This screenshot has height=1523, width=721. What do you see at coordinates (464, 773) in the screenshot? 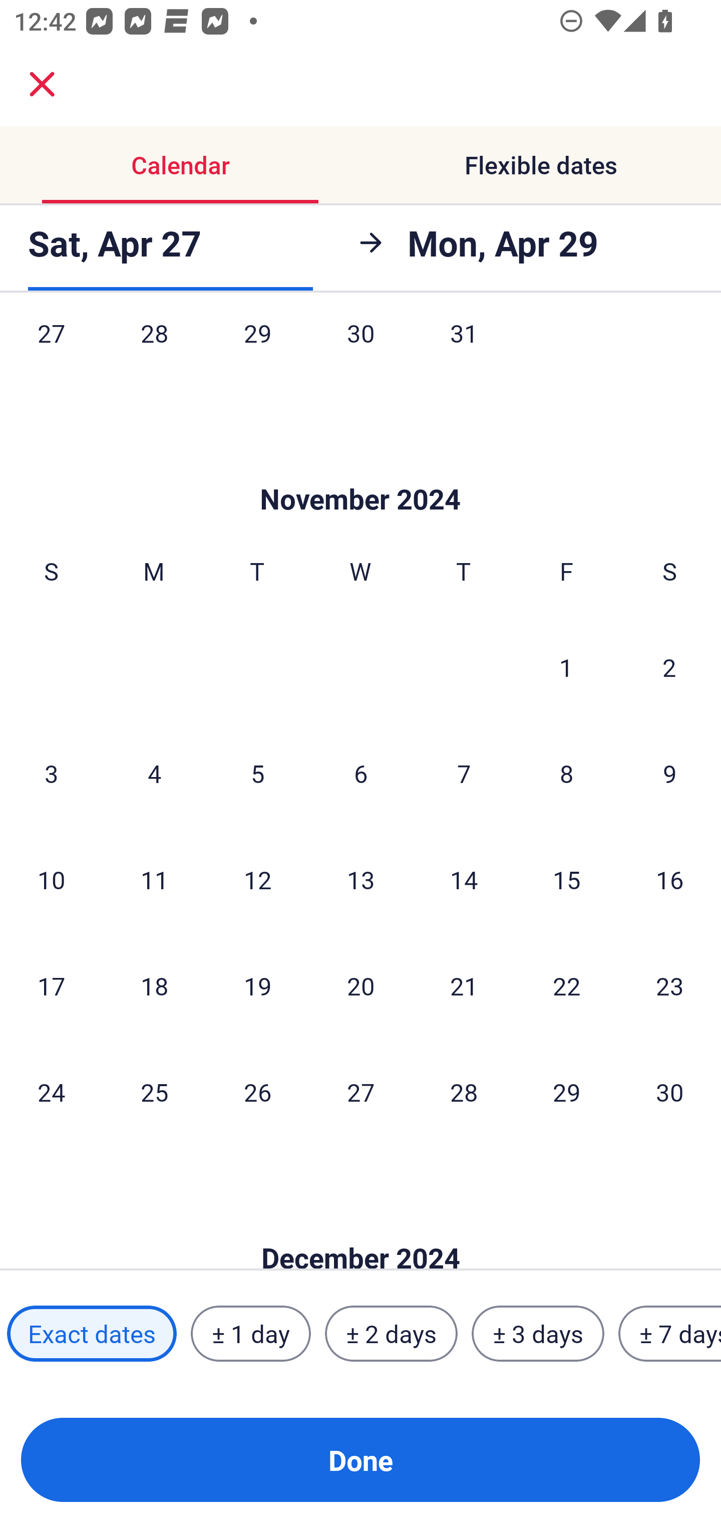
I see `7 Thursday, November 7, 2024` at bounding box center [464, 773].